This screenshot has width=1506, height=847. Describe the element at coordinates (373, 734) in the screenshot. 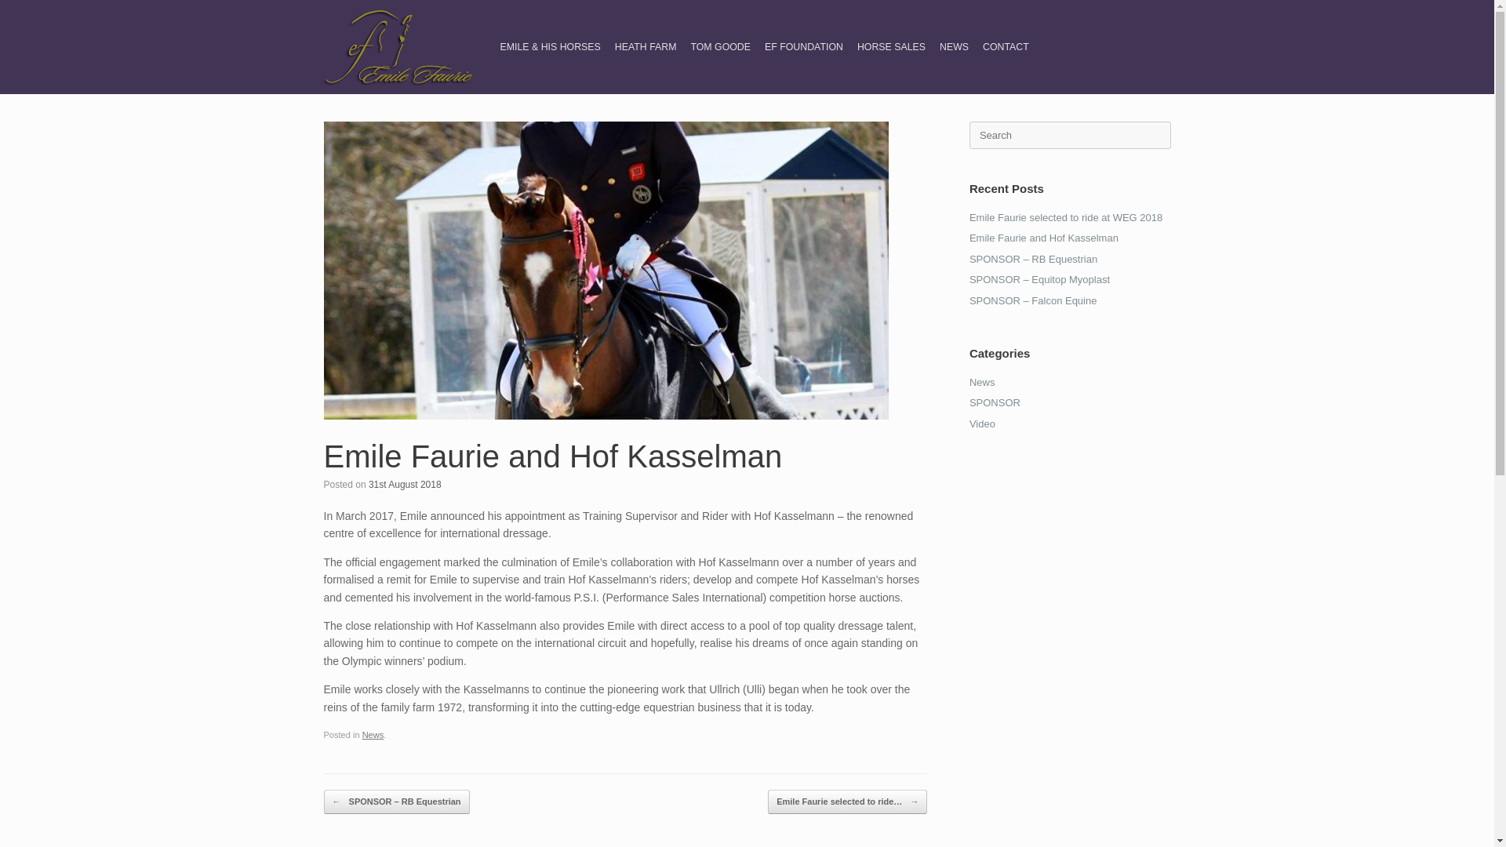

I see `News` at that location.